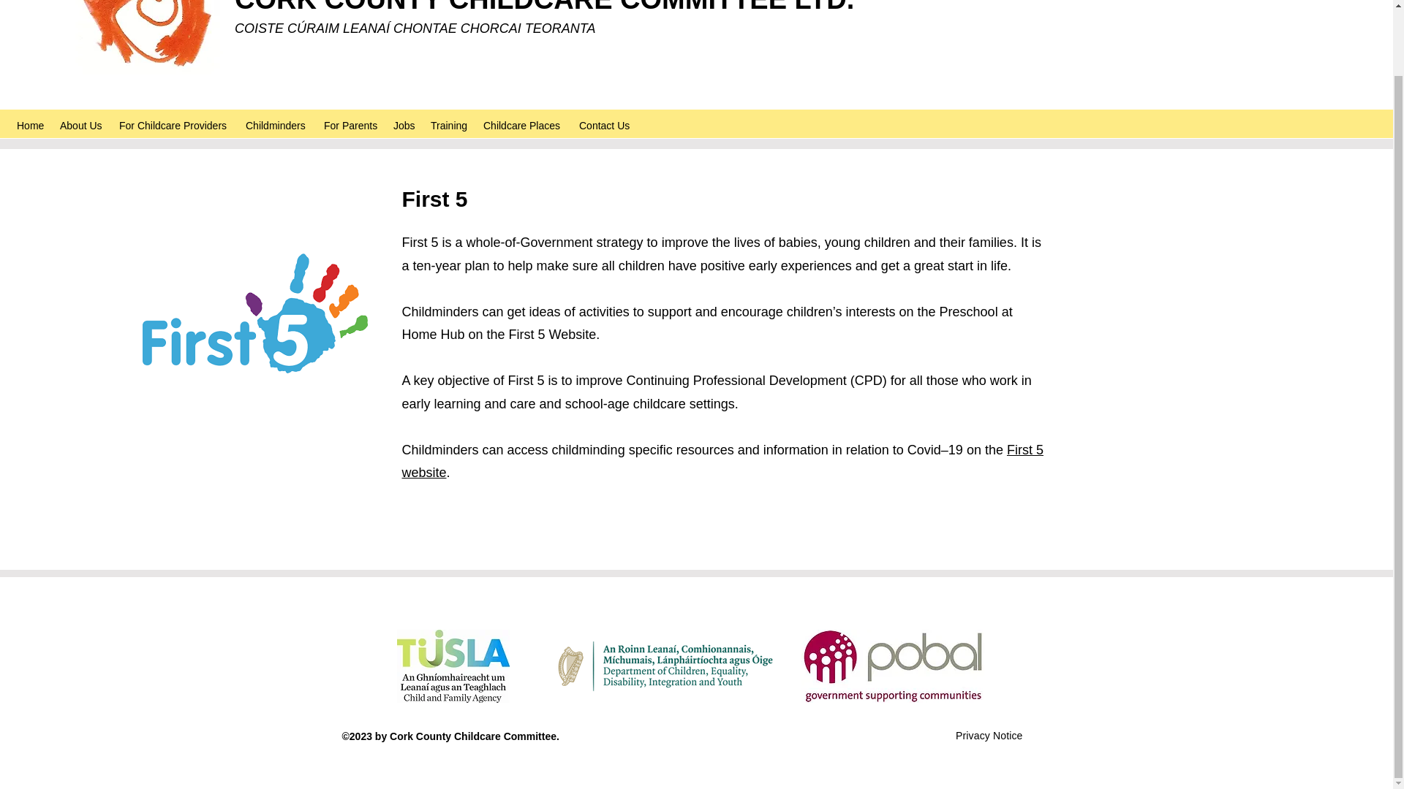 This screenshot has width=1404, height=789. Describe the element at coordinates (989, 736) in the screenshot. I see `Privacy Notice` at that location.